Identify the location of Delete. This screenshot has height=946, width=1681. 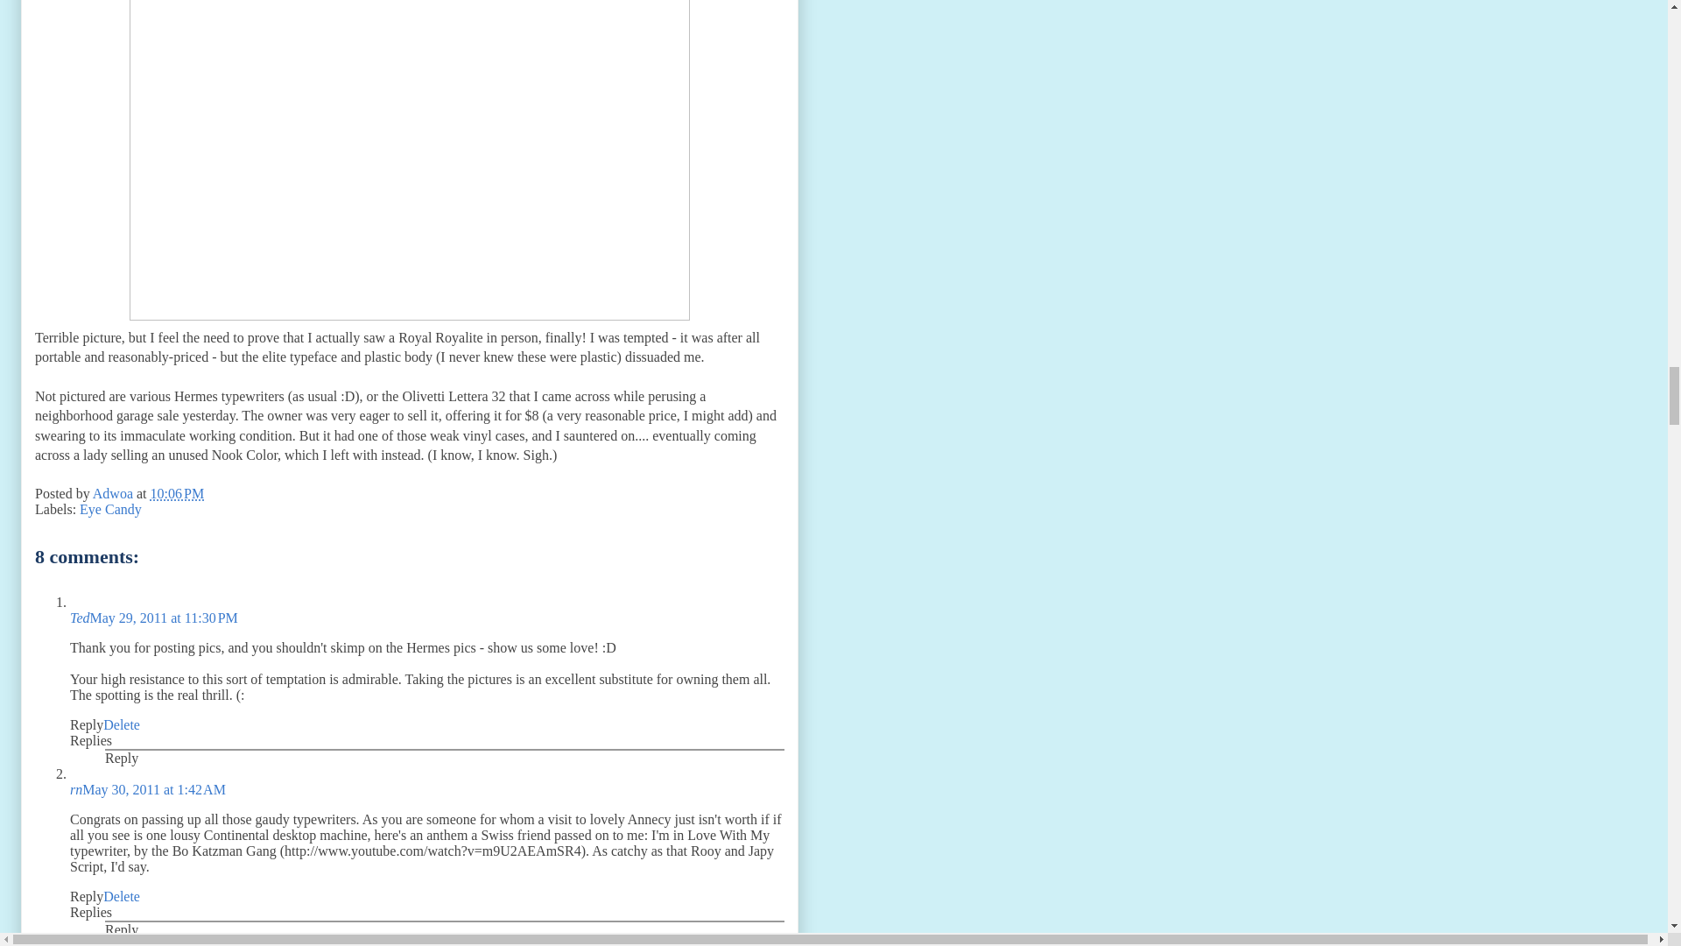
(121, 897).